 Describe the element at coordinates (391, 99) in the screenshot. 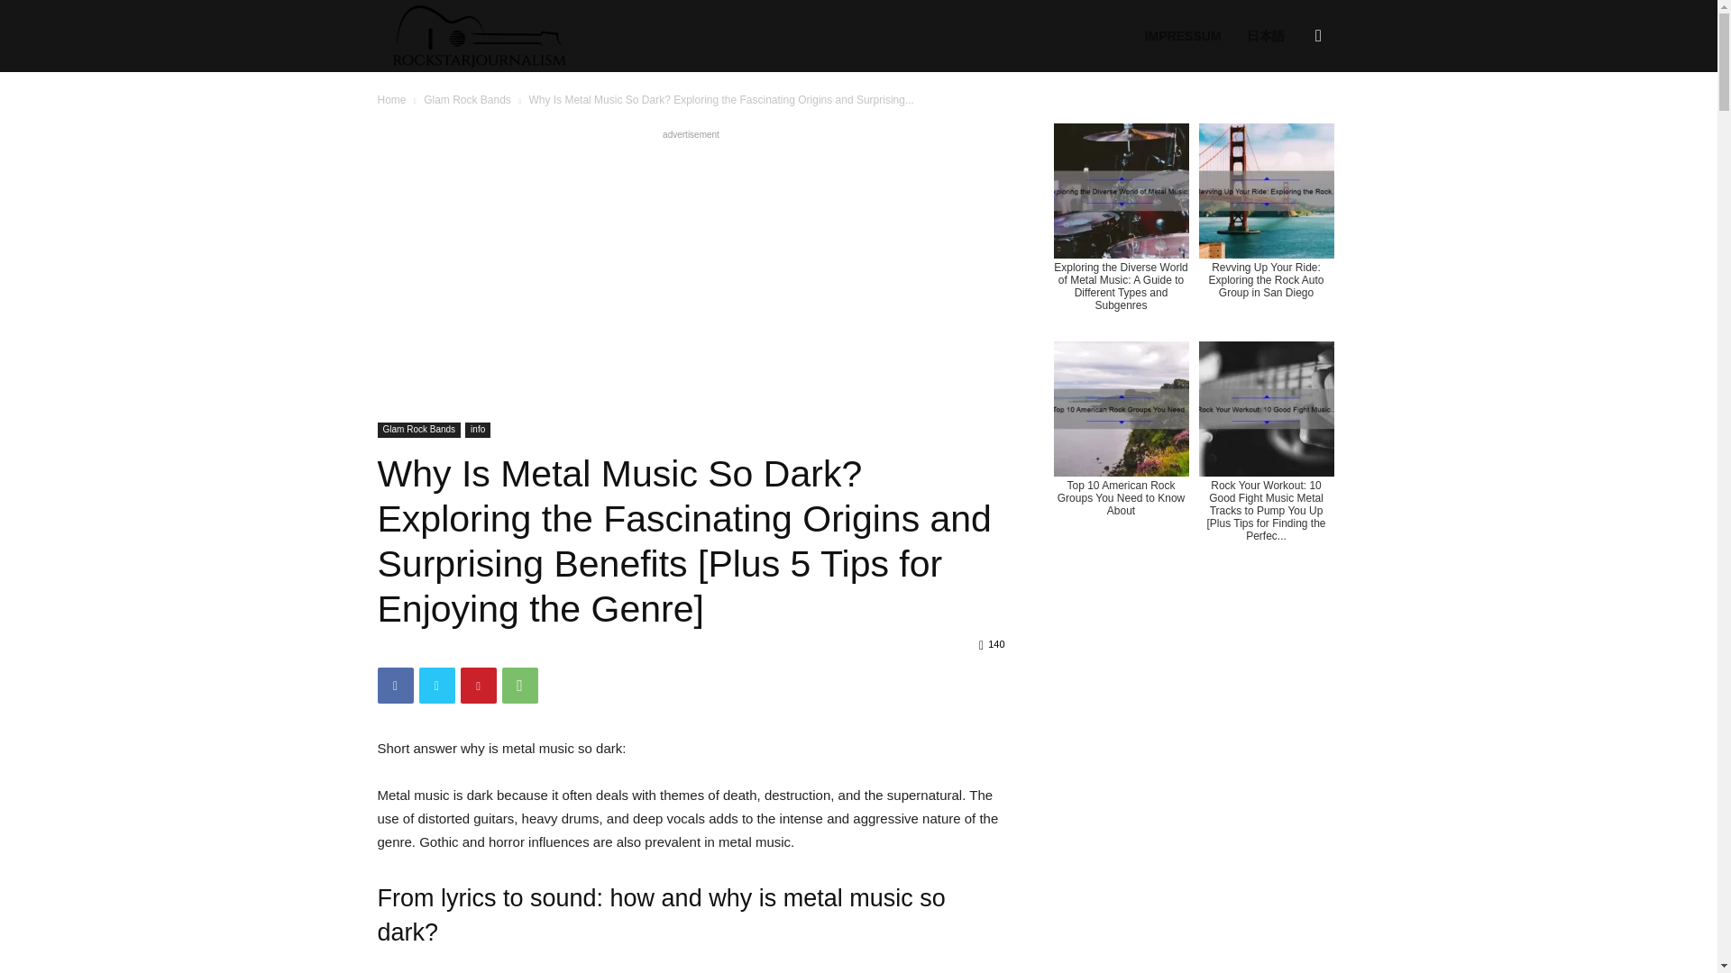

I see `Home` at that location.